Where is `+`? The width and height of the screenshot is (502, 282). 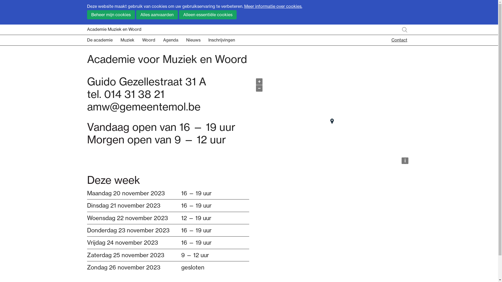 + is located at coordinates (259, 81).